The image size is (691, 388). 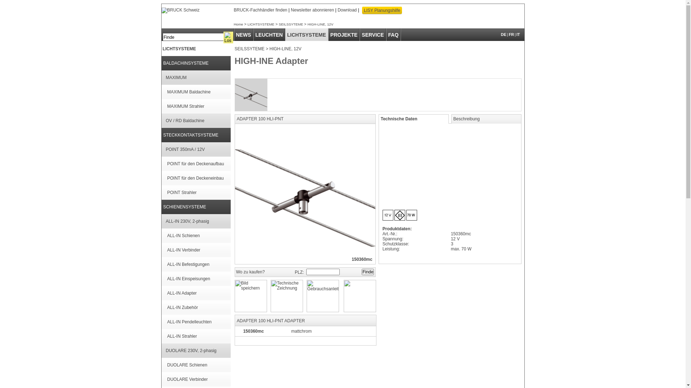 I want to click on NEWS, so click(x=244, y=35).